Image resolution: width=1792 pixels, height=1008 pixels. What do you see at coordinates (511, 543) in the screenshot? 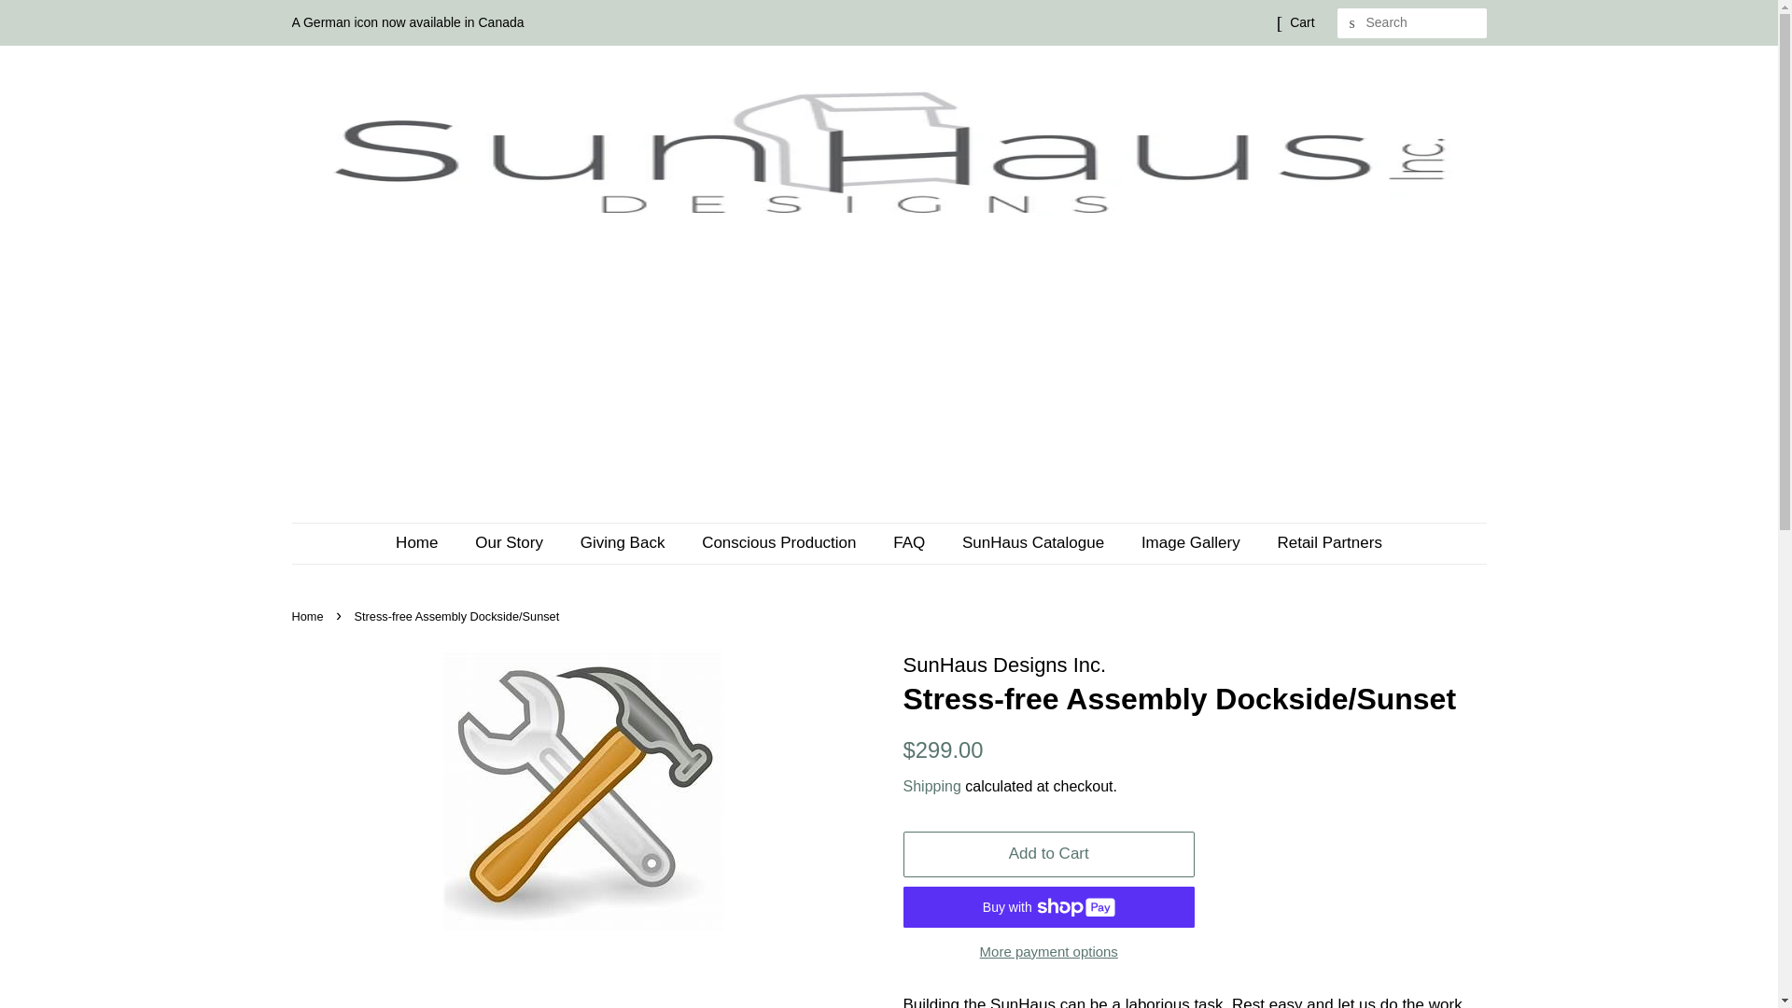
I see `Our Story` at bounding box center [511, 543].